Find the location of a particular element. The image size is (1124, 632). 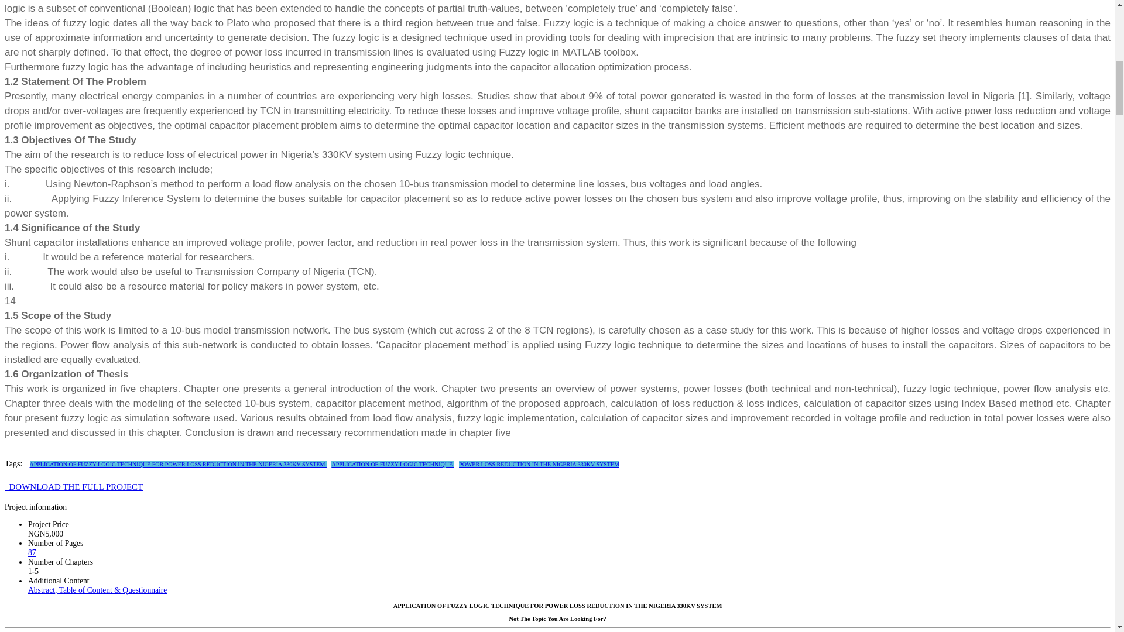

87 is located at coordinates (32, 552).